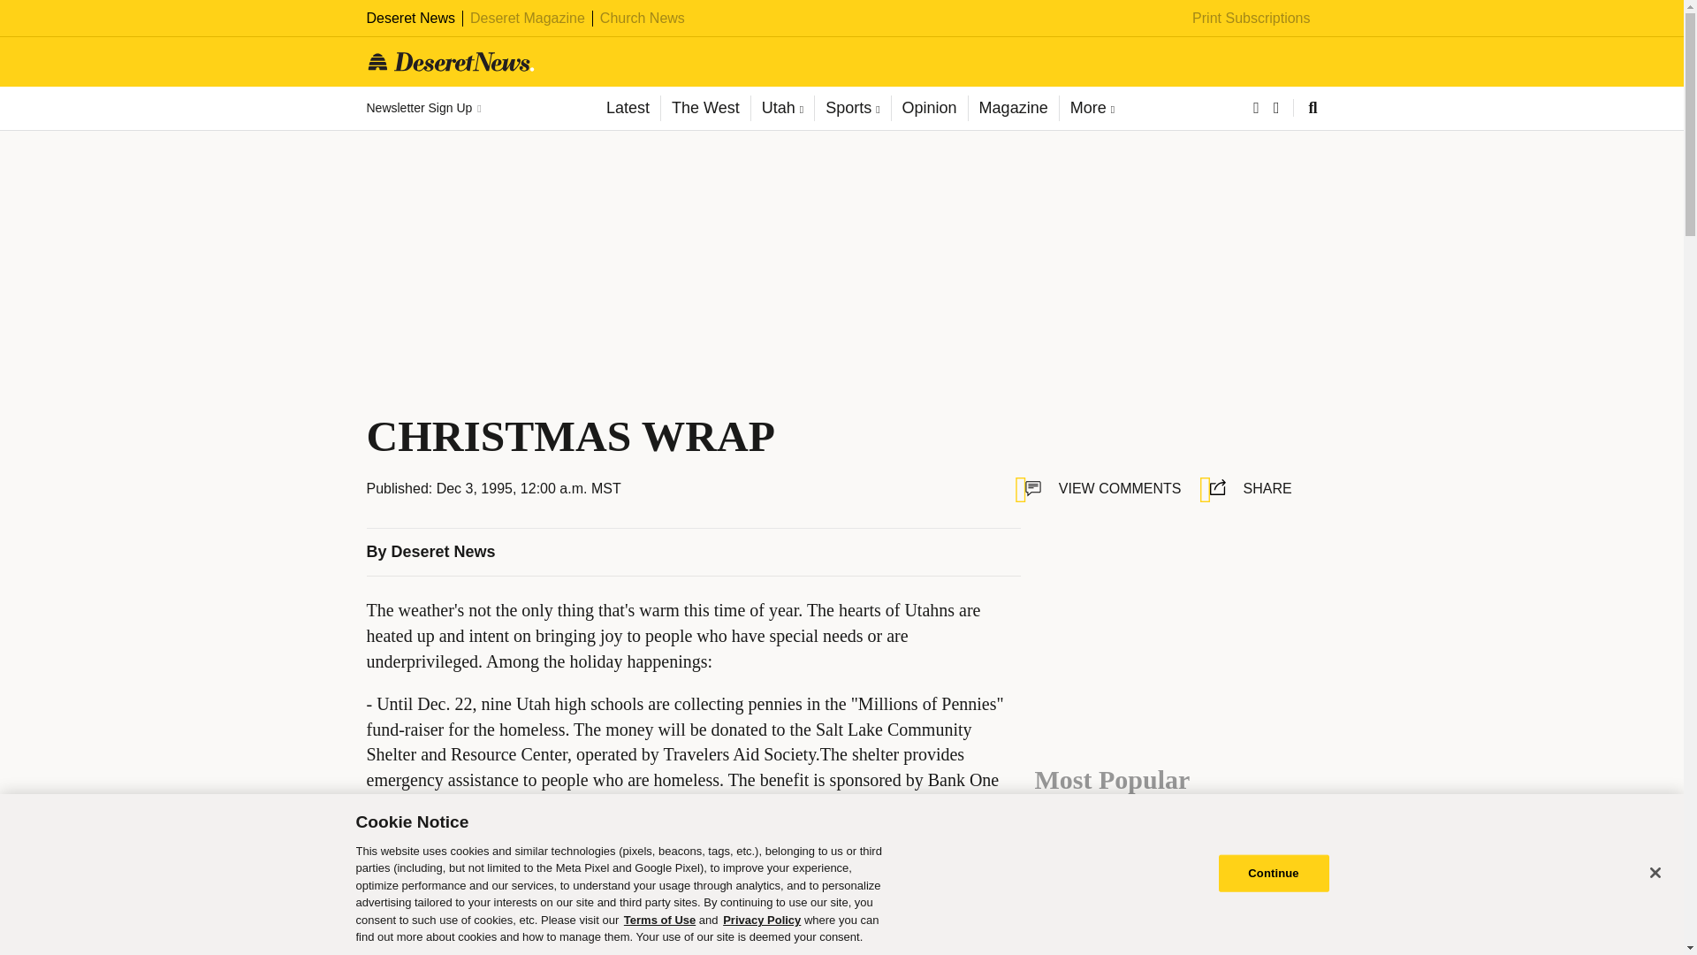 Image resolution: width=1697 pixels, height=955 pixels. I want to click on Sports, so click(852, 108).